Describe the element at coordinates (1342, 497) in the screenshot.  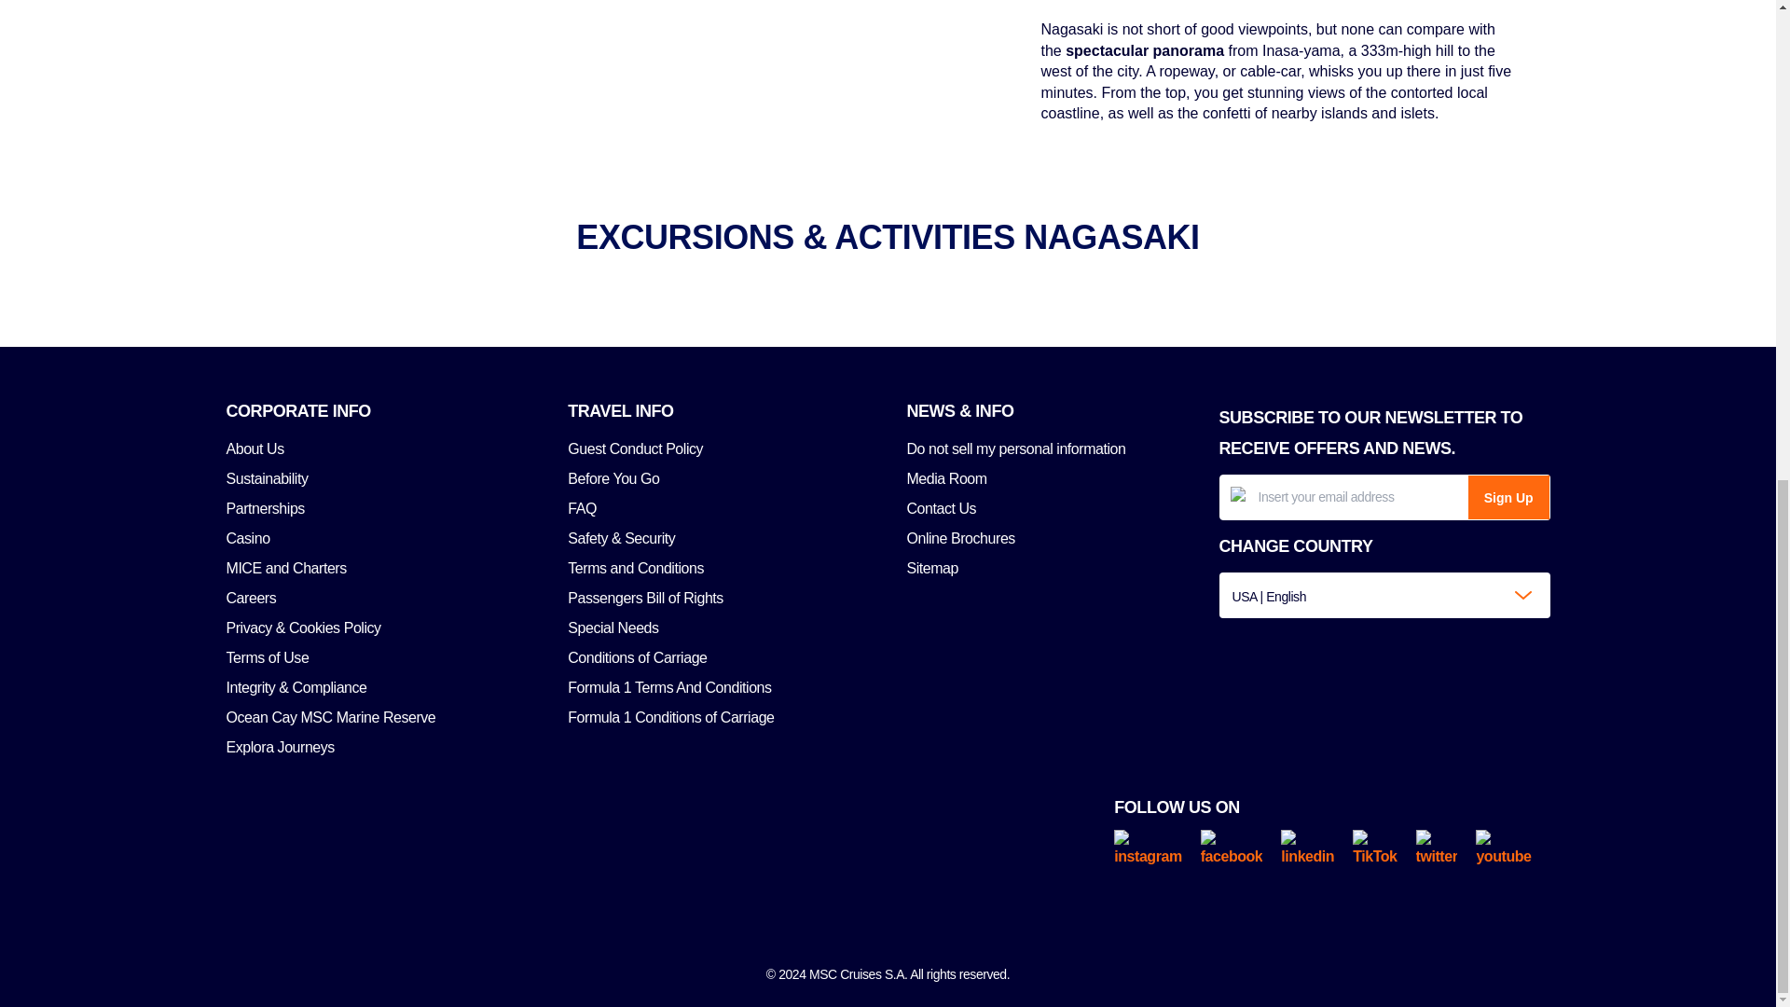
I see `Please fill out this field` at that location.